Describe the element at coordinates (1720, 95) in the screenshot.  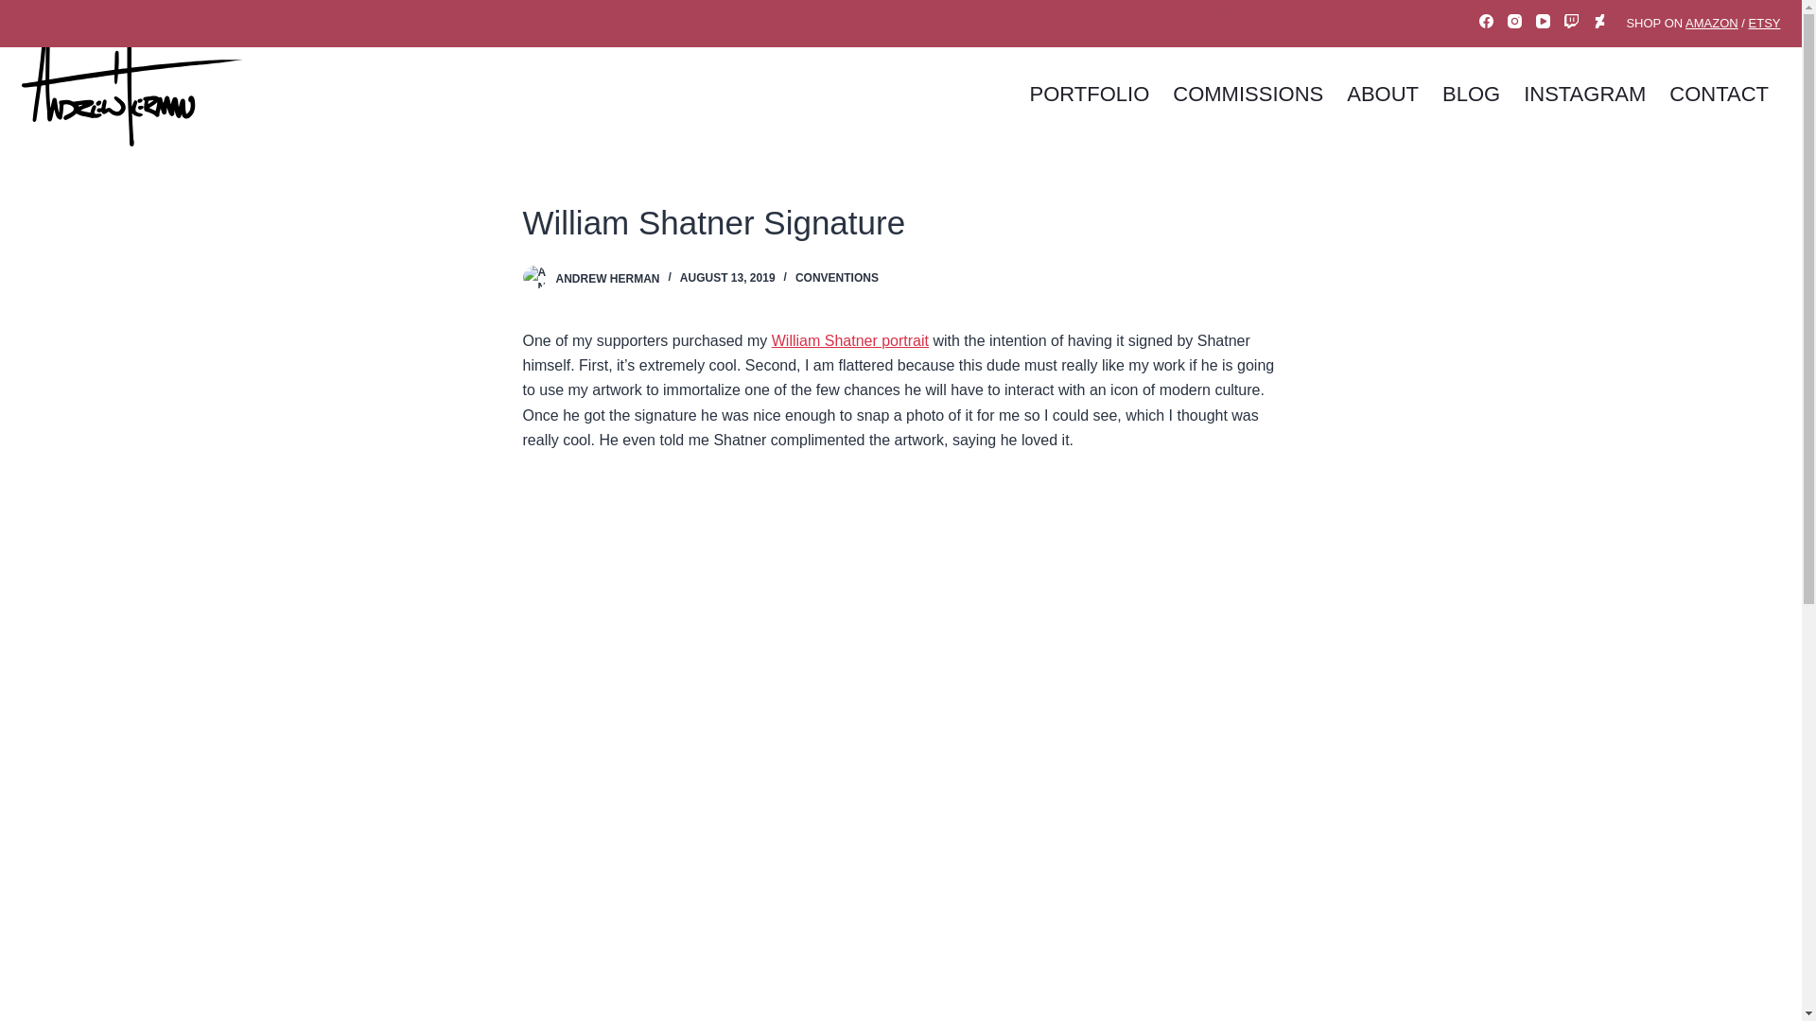
I see `CONTACT` at that location.